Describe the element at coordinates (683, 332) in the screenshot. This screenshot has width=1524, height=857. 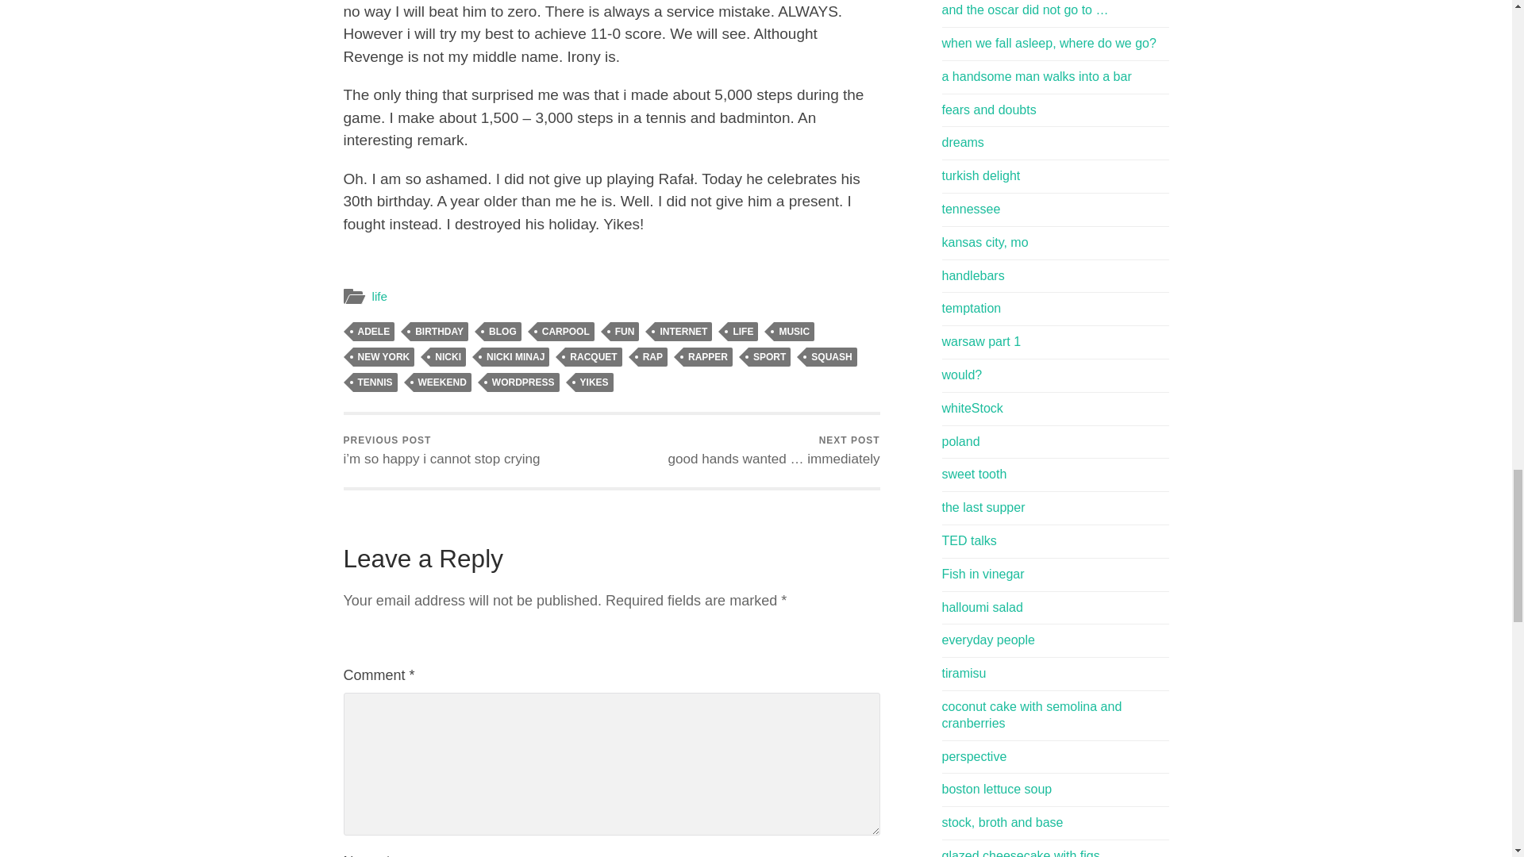
I see `INTERNET` at that location.